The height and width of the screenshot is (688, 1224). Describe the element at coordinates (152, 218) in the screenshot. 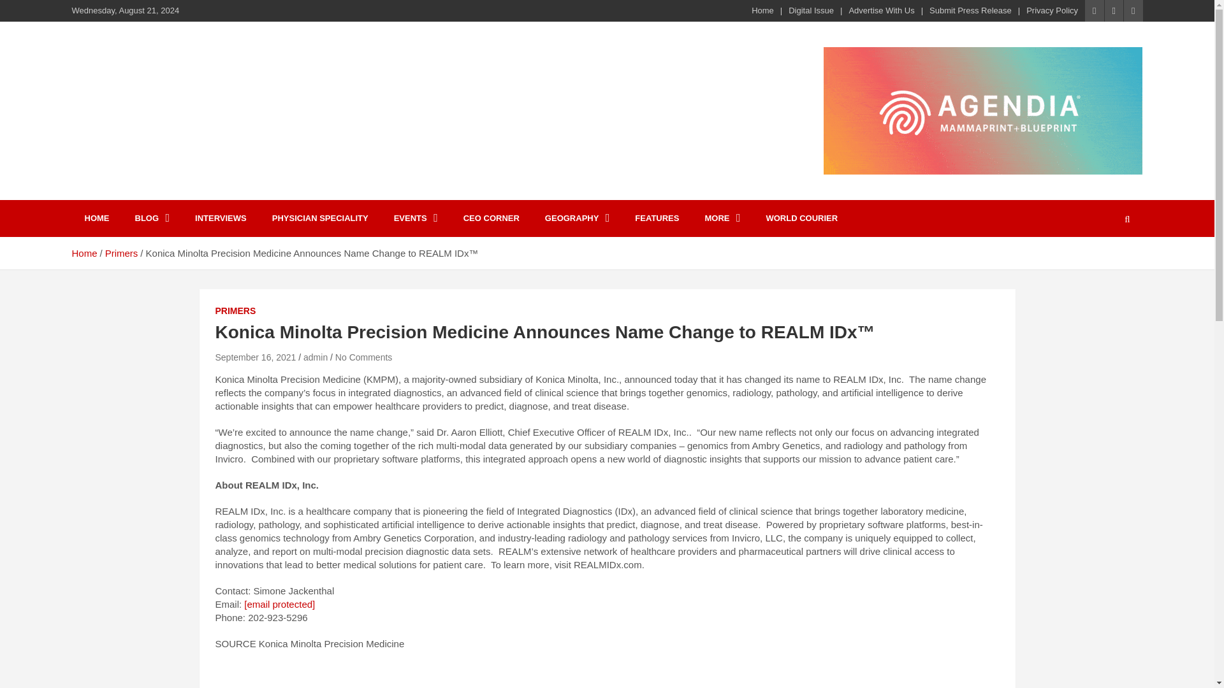

I see `BLOG` at that location.